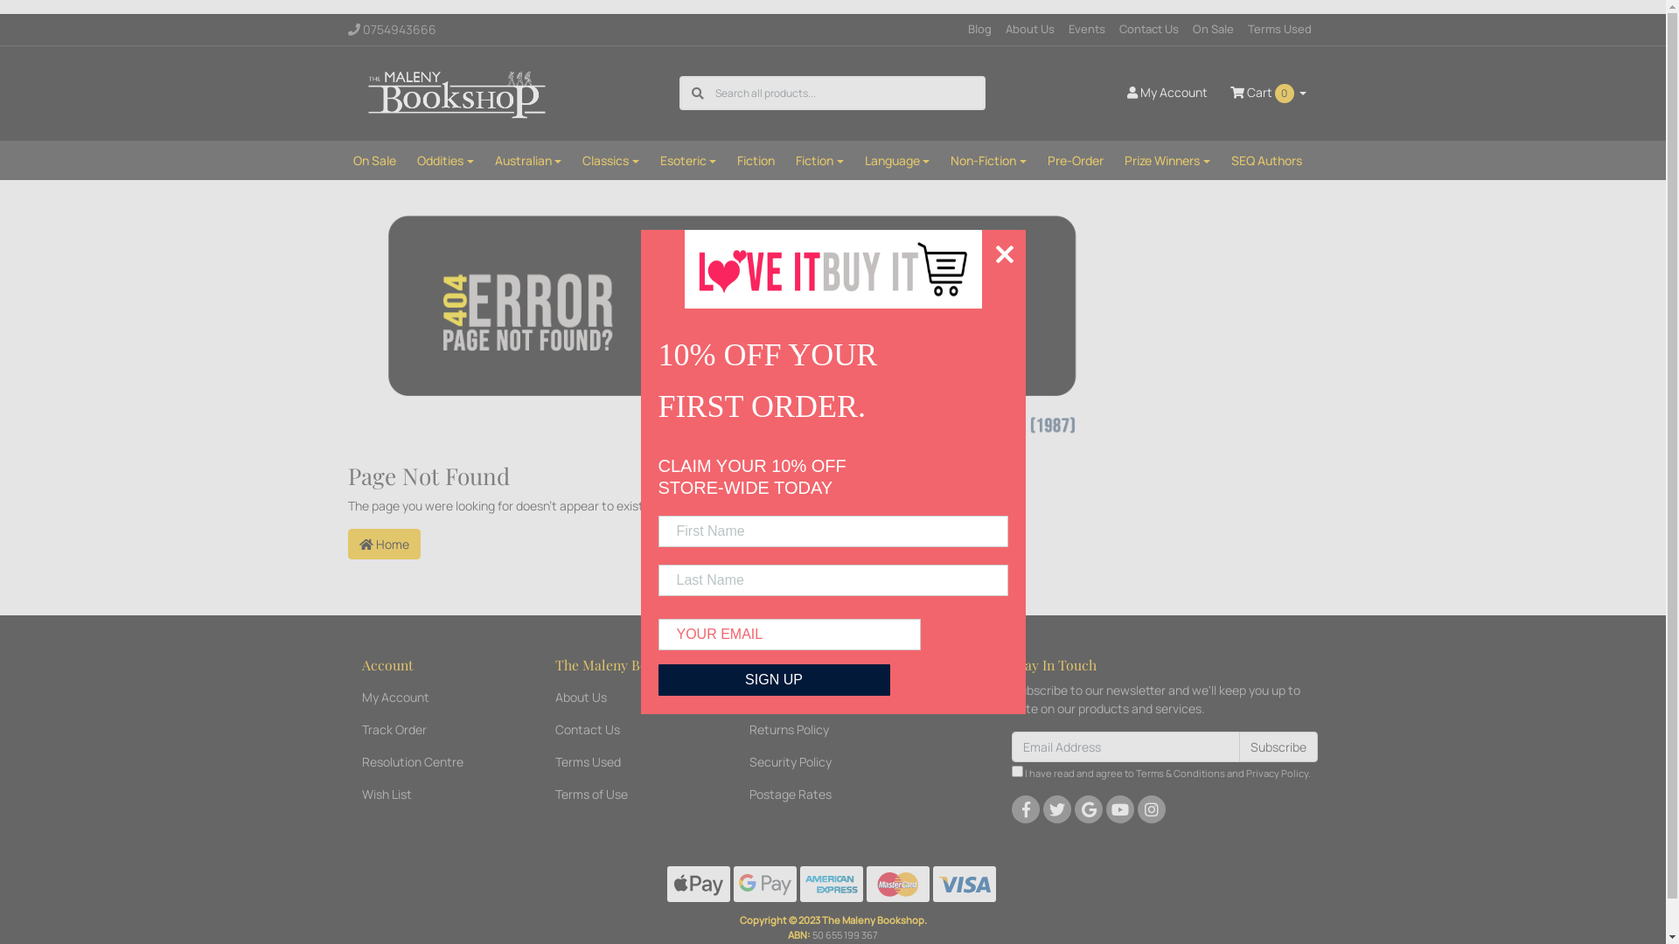  Describe the element at coordinates (1152, 809) in the screenshot. I see `Instagram` at that location.